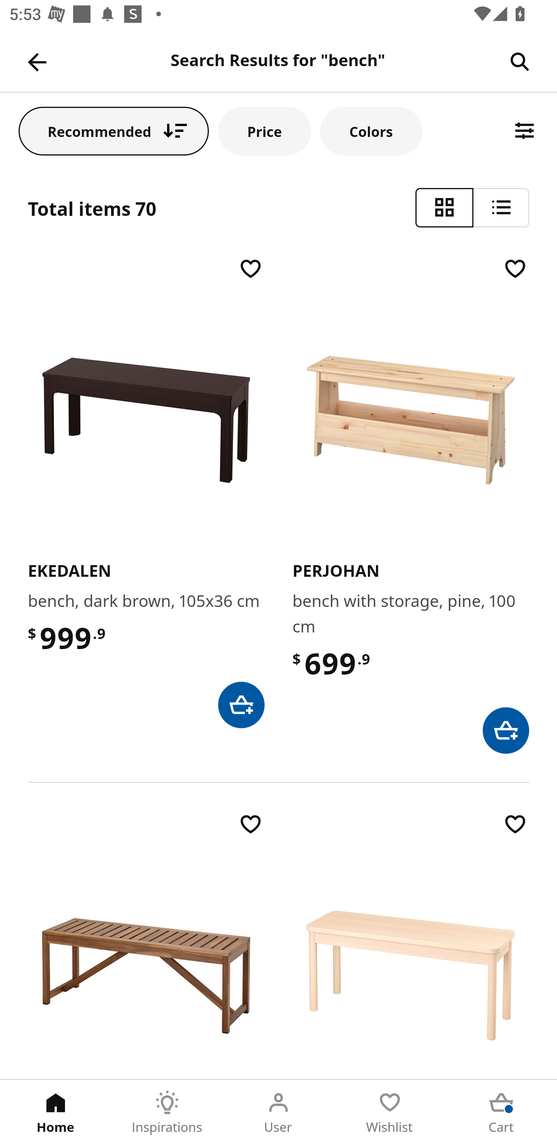 The image size is (557, 1145). I want to click on Price, so click(265, 131).